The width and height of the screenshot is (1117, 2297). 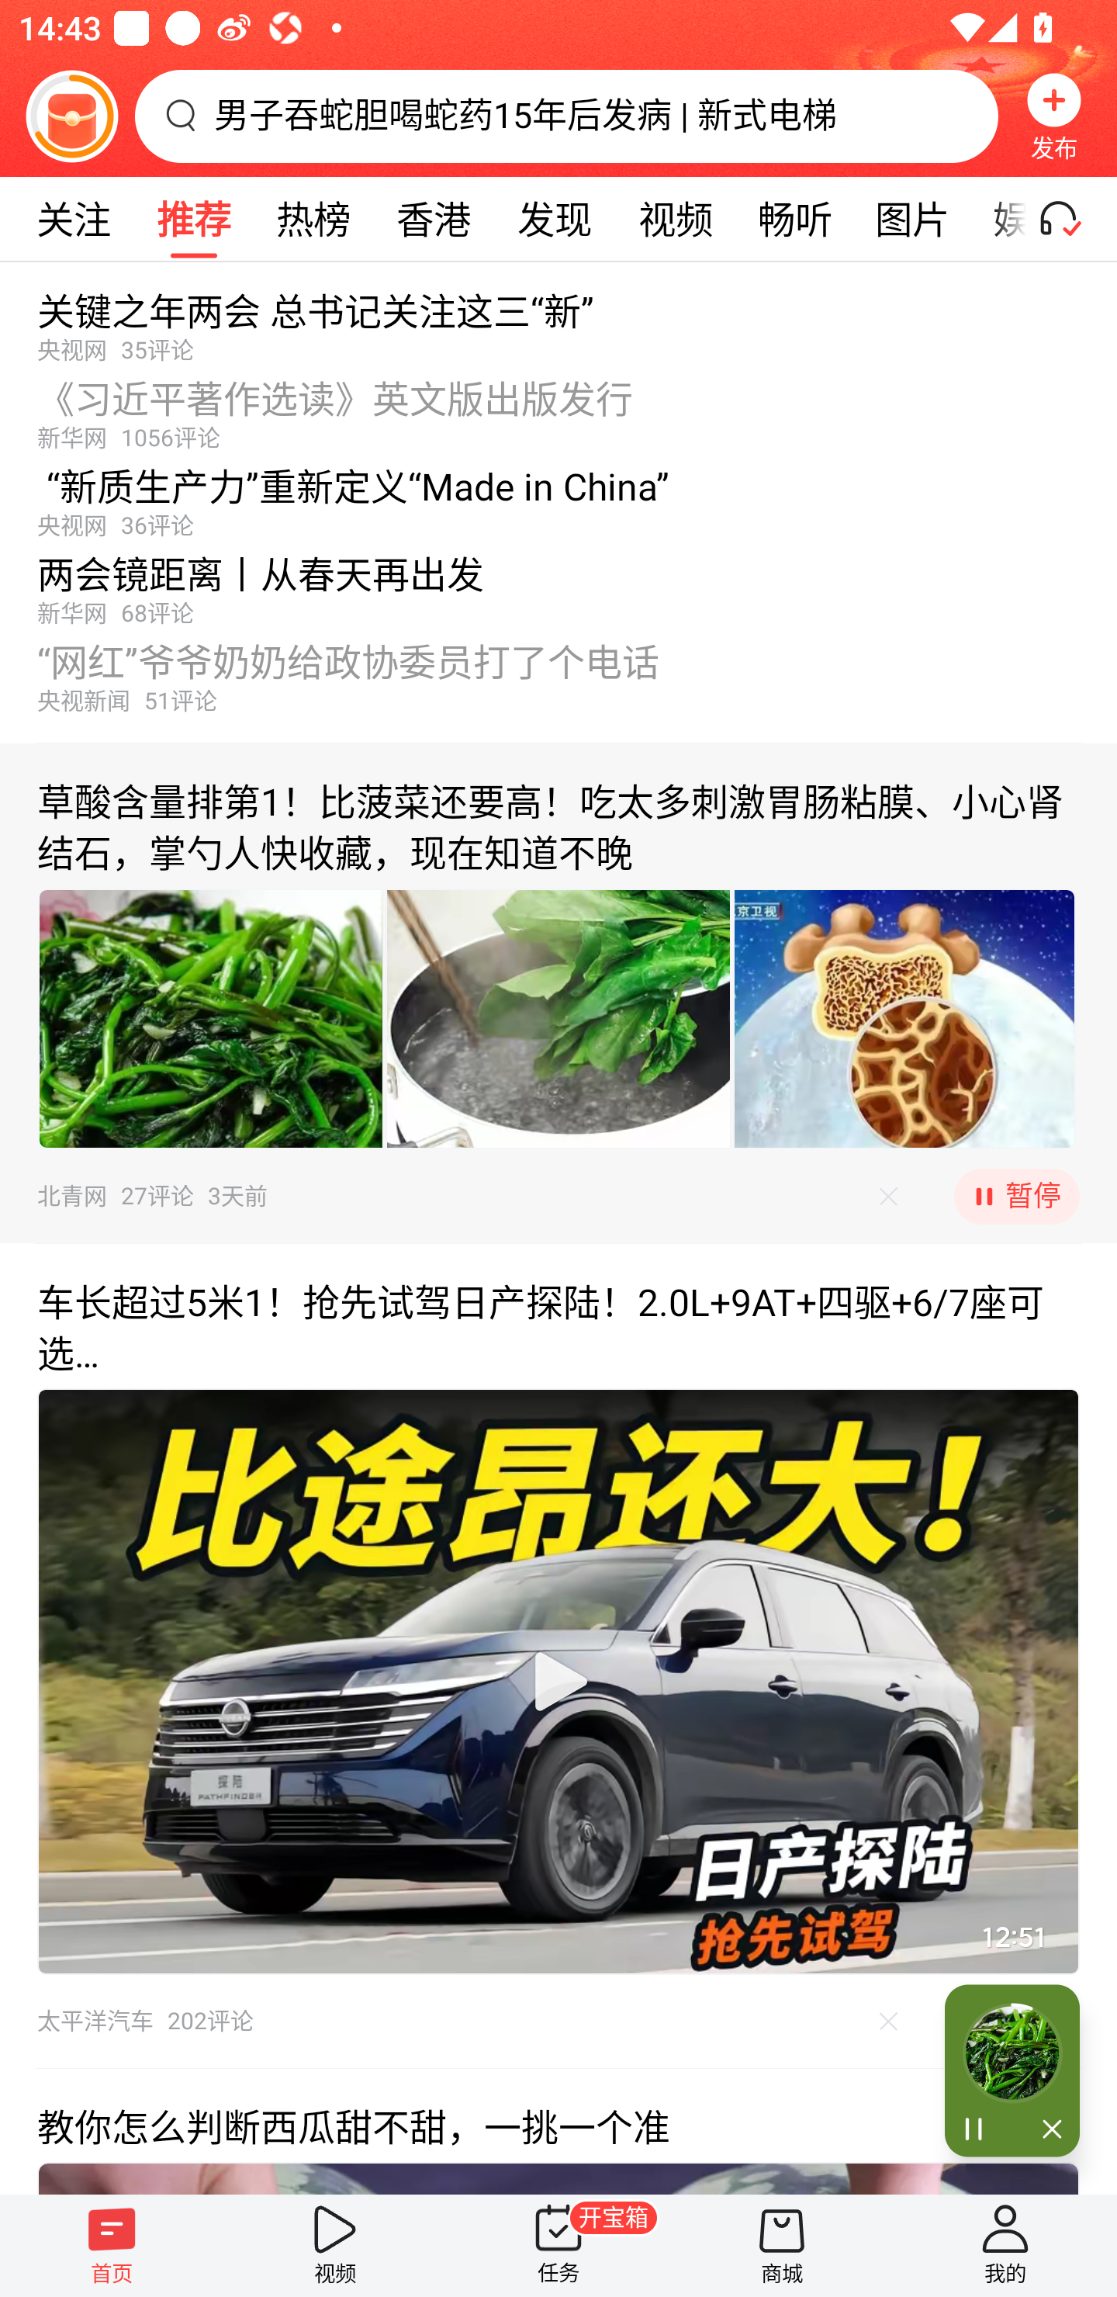 I want to click on 任务 开宝箱, so click(x=558, y=2245).